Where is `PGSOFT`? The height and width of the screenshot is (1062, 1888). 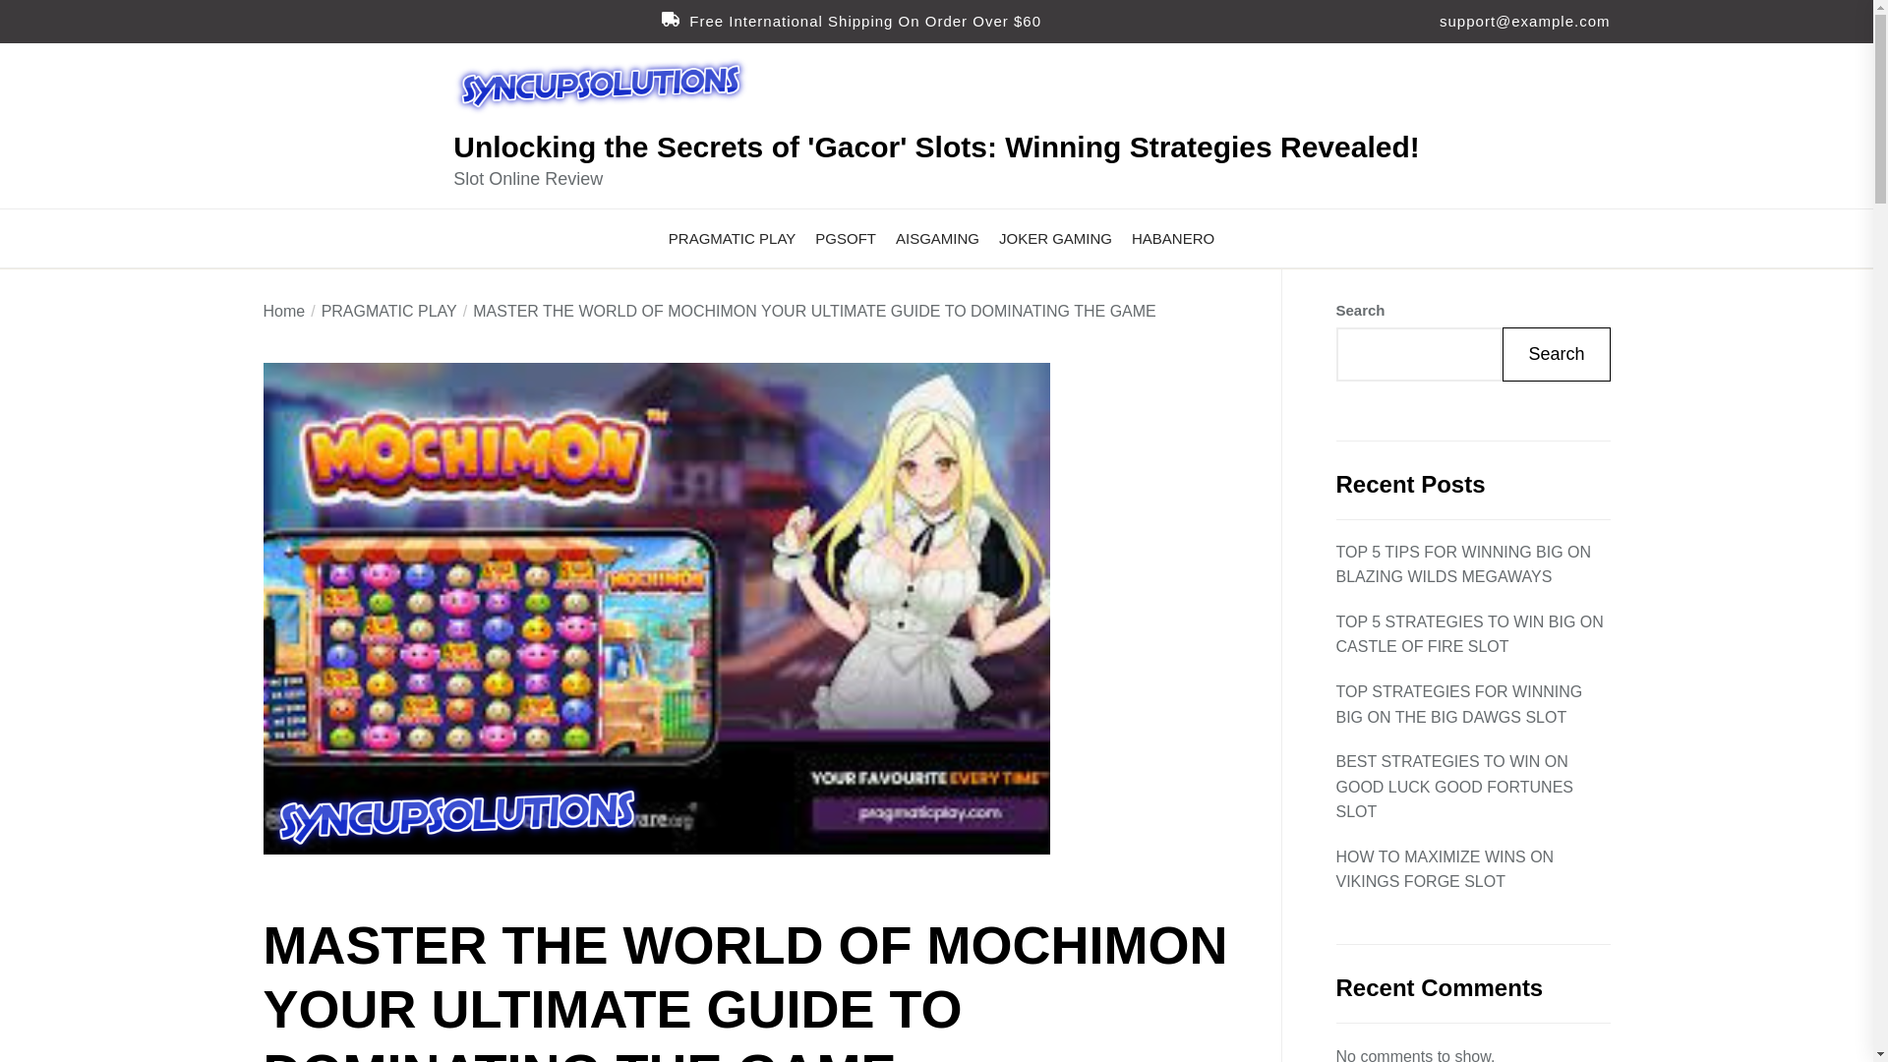
PGSOFT is located at coordinates (846, 238).